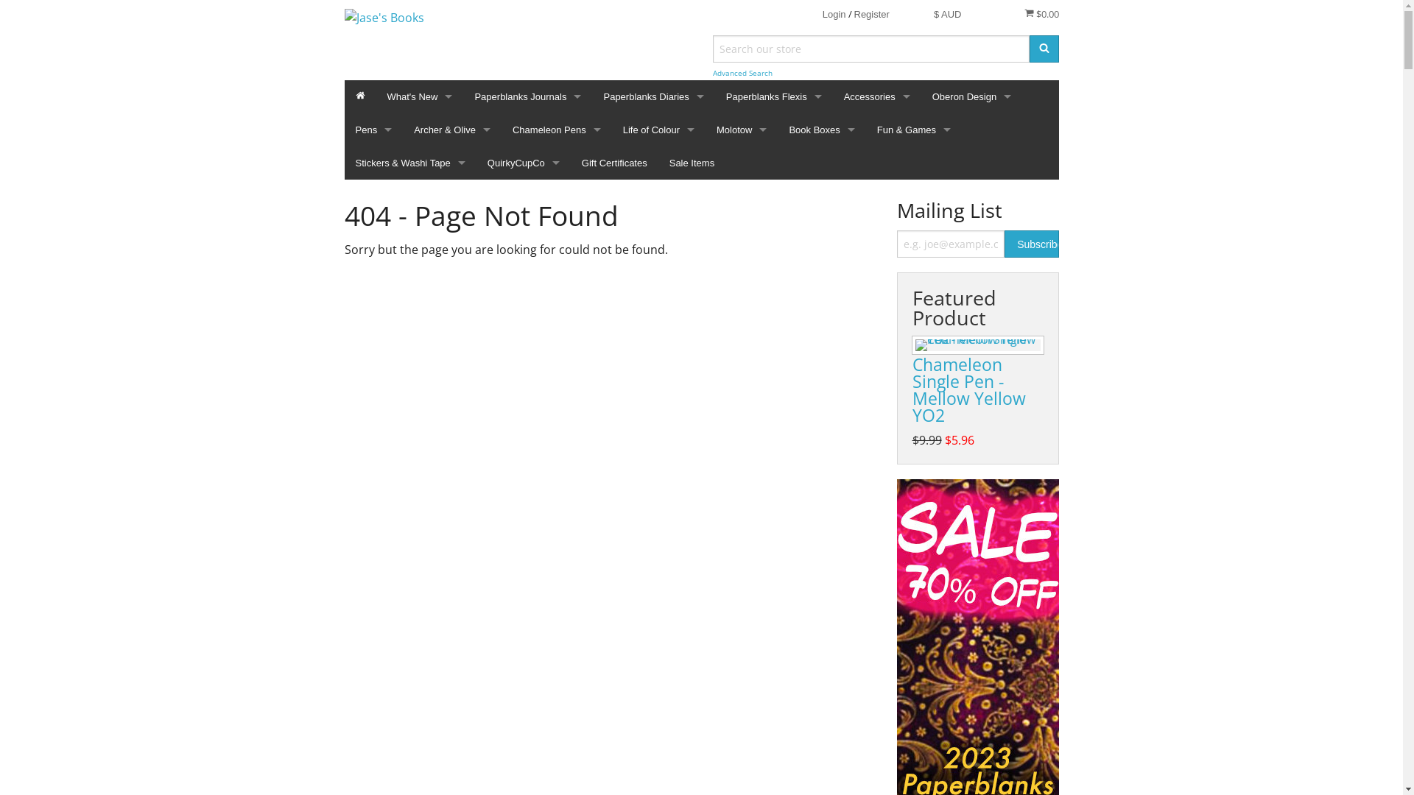 The image size is (1414, 795). What do you see at coordinates (774, 777) in the screenshot?
I see `First Folio` at bounding box center [774, 777].